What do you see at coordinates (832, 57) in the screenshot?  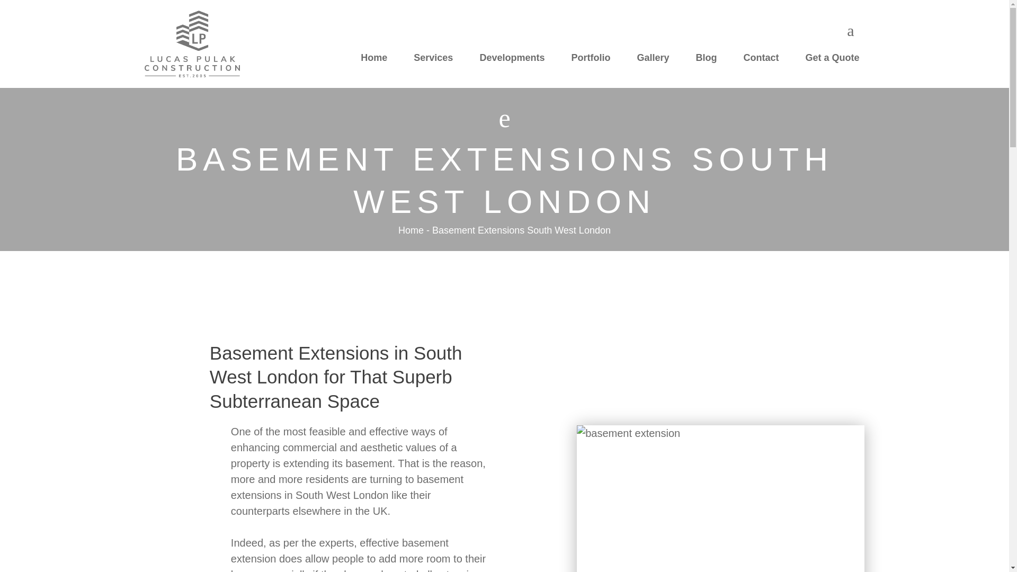 I see `Get a Quote` at bounding box center [832, 57].